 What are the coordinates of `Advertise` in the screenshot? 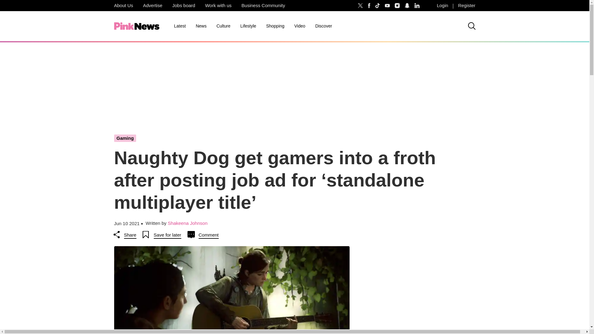 It's located at (153, 6).